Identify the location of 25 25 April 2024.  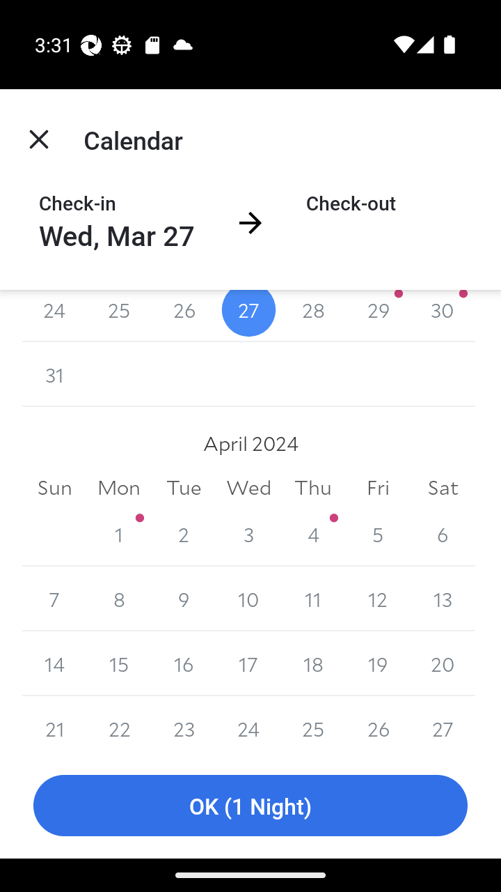
(313, 724).